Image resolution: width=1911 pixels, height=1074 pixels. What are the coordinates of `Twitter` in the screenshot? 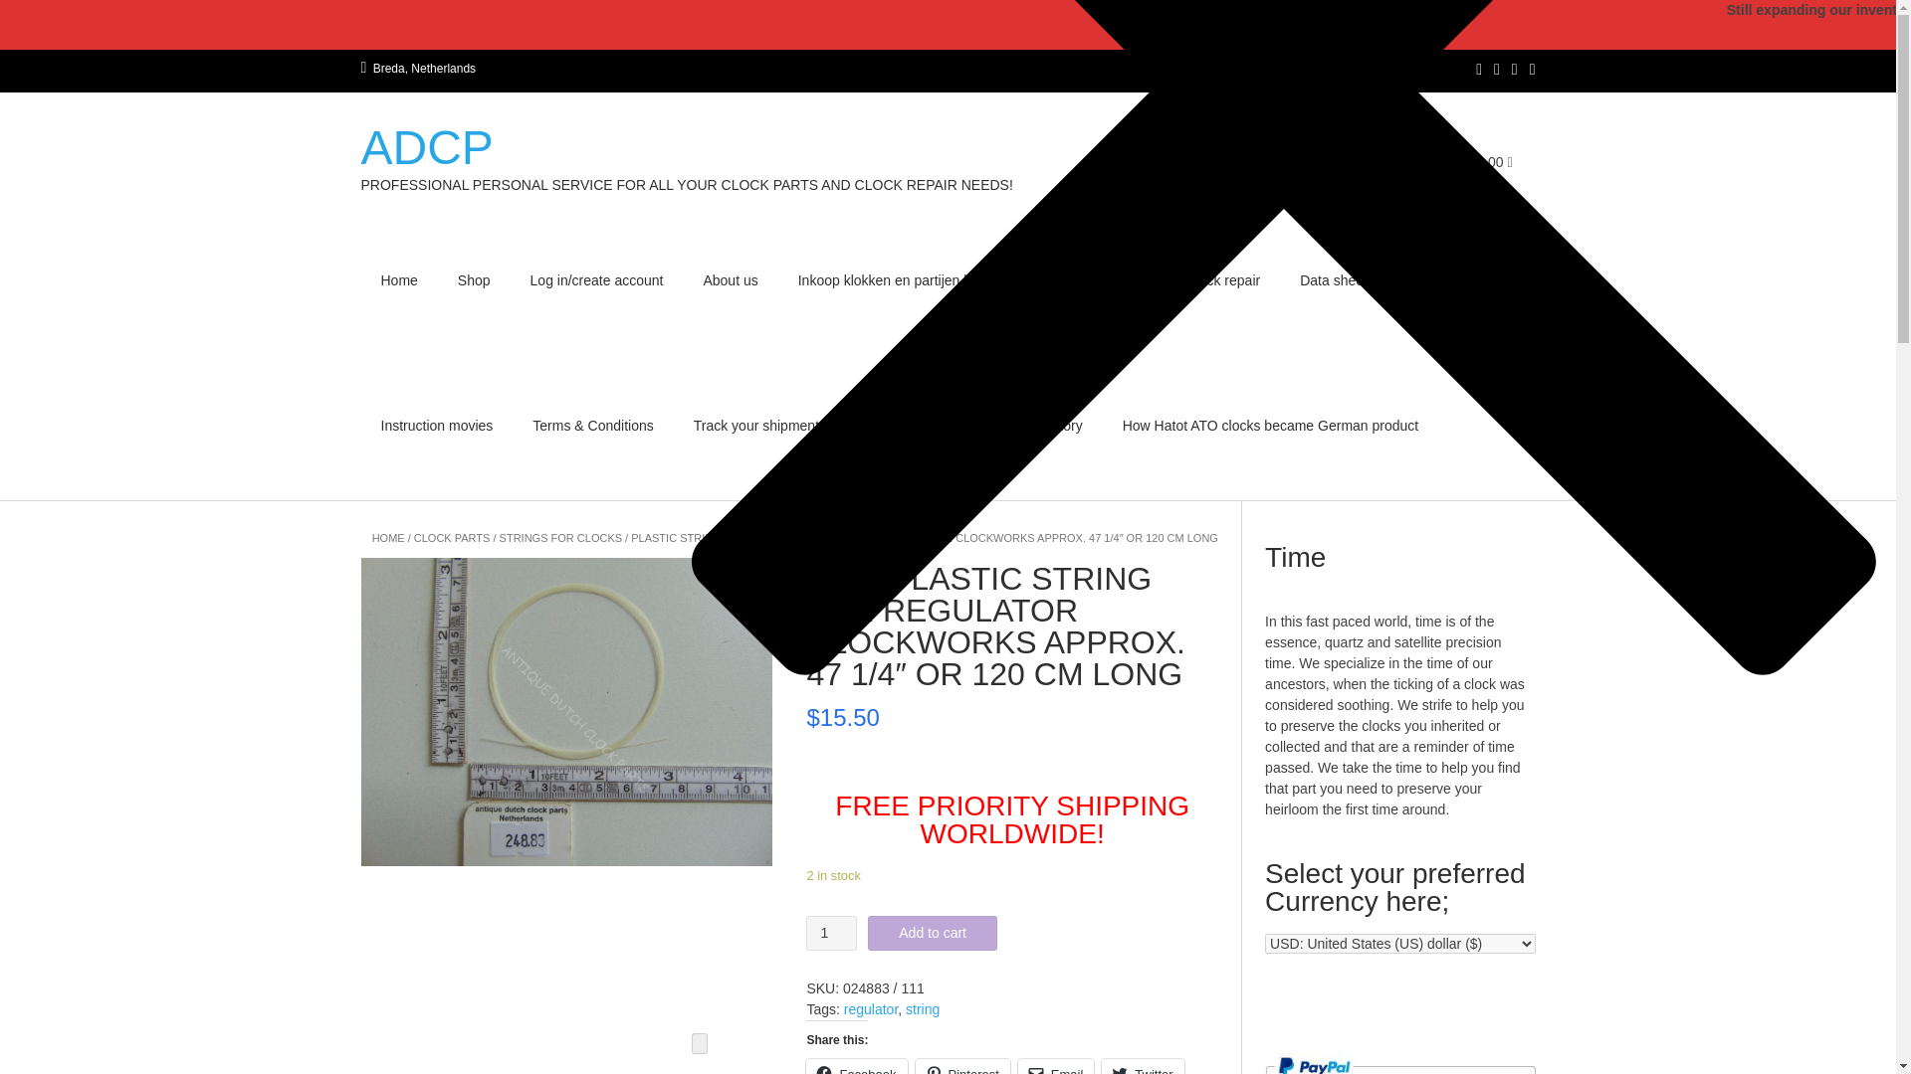 It's located at (1143, 1066).